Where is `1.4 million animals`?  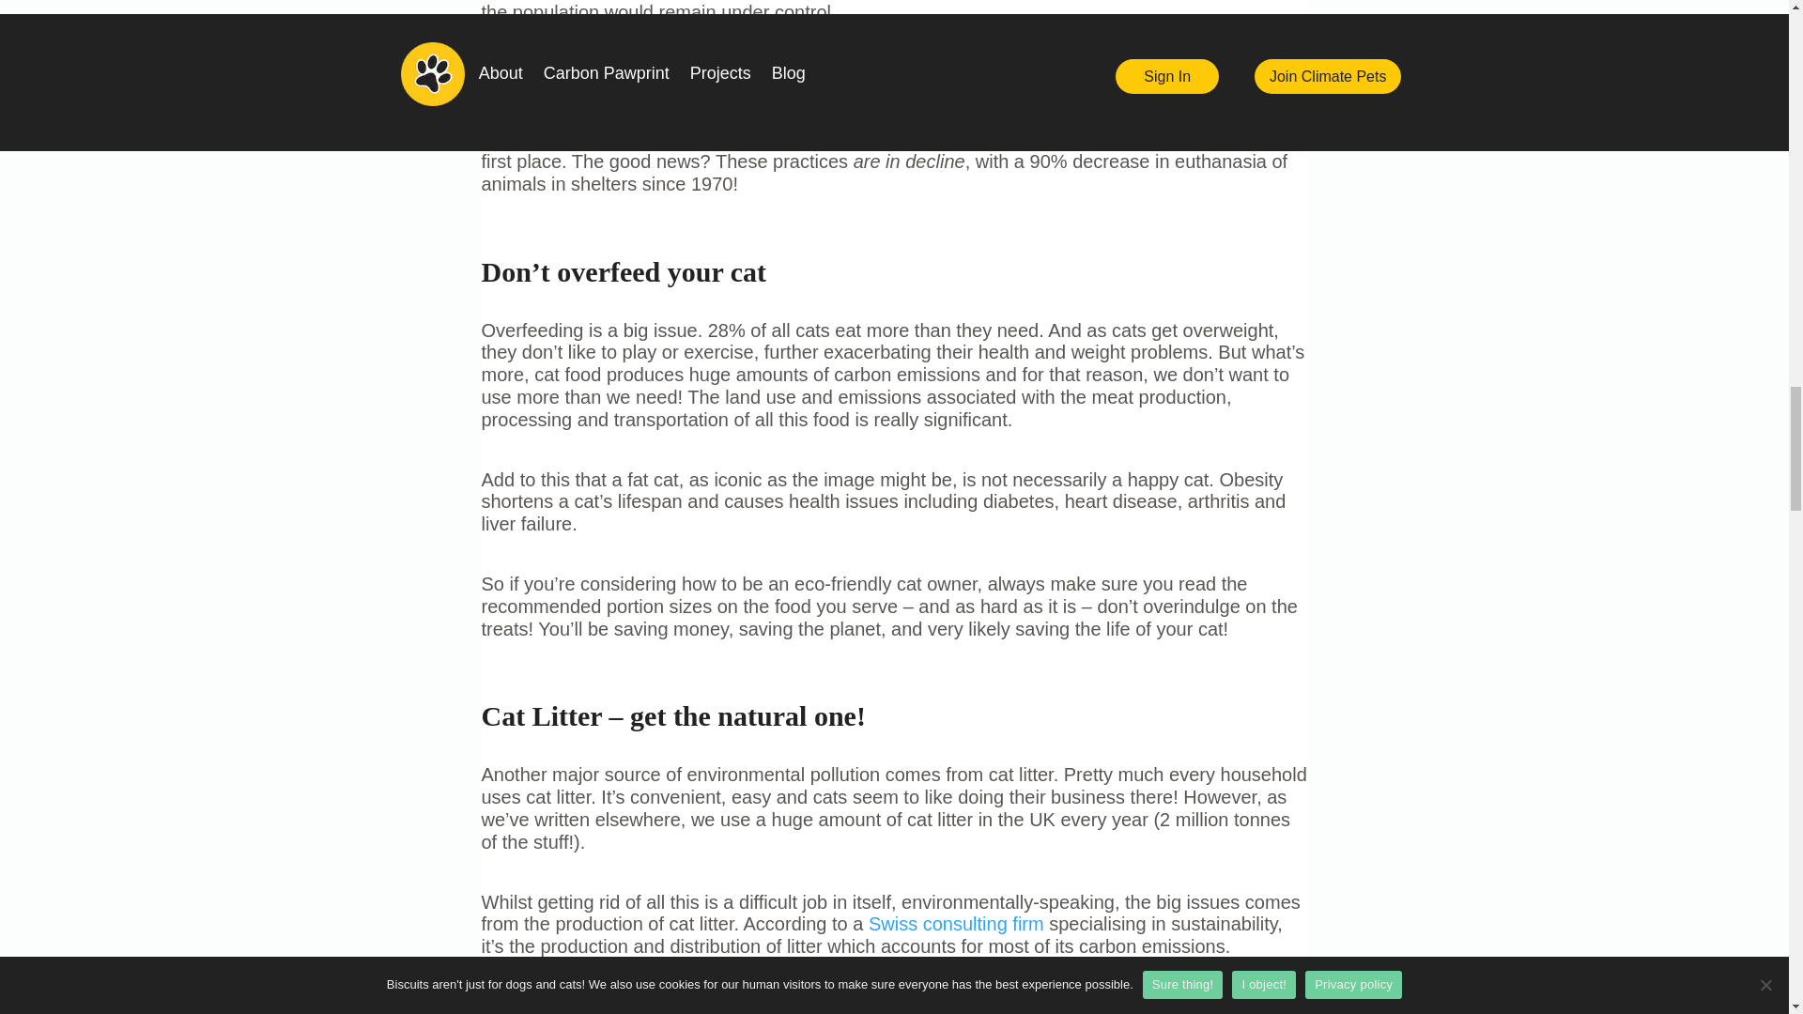 1.4 million animals is located at coordinates (982, 116).